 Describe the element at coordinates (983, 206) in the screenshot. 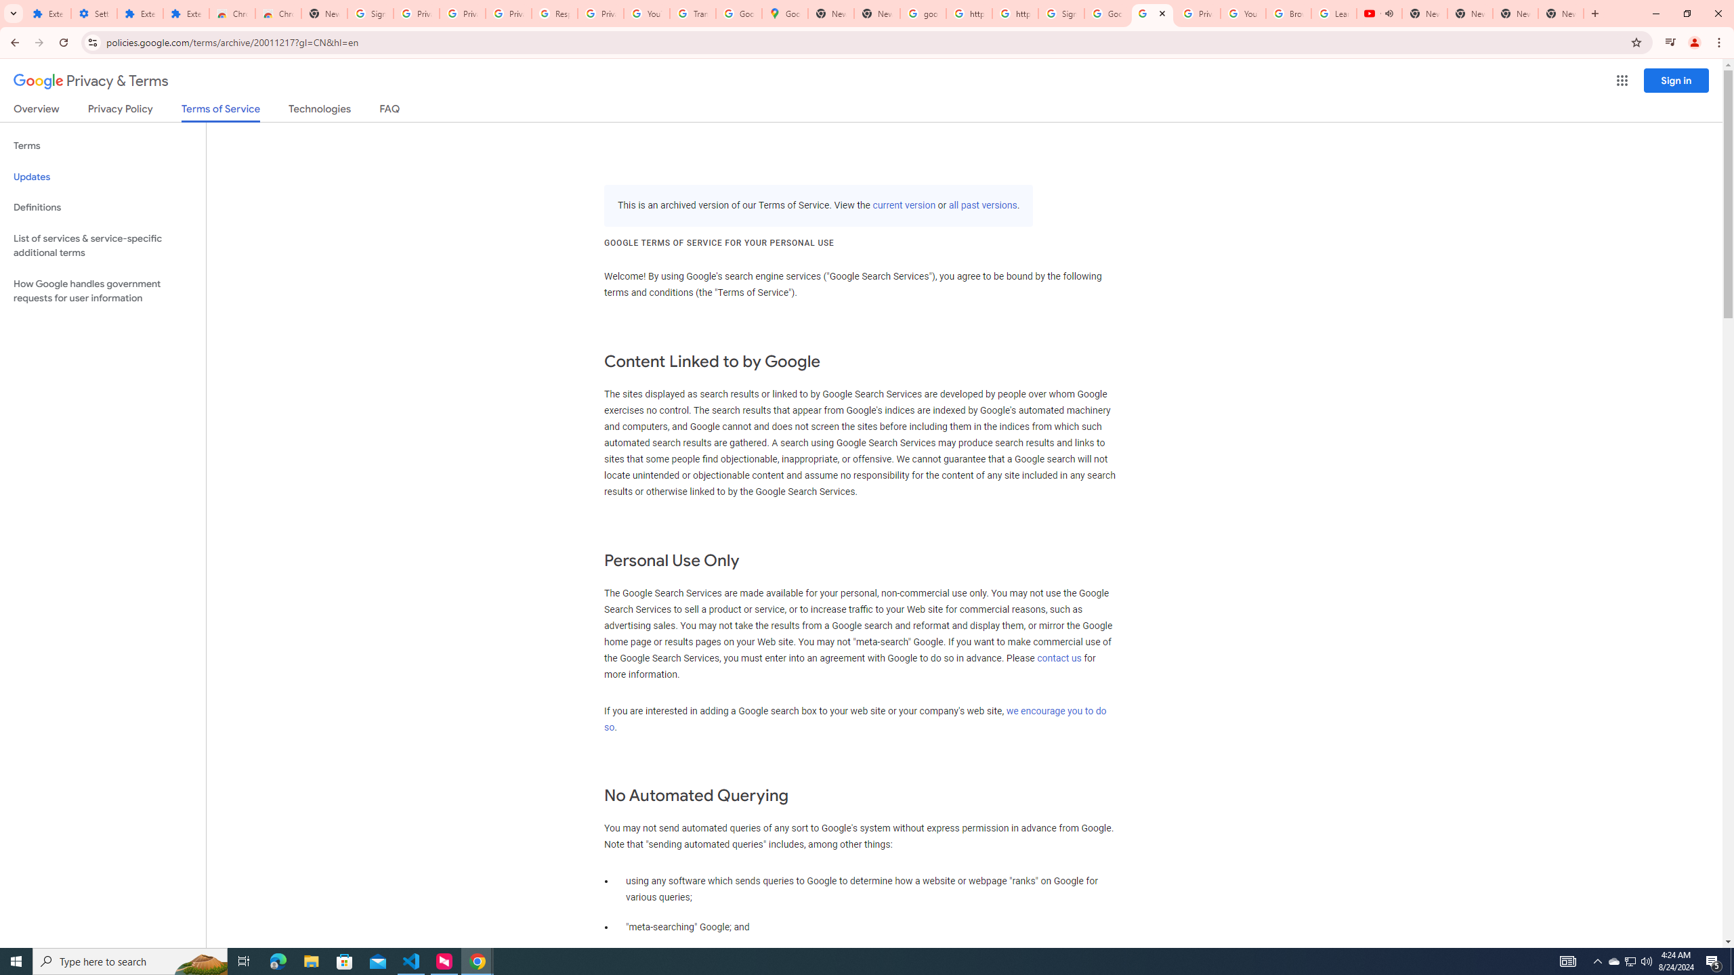

I see `all past versions` at that location.